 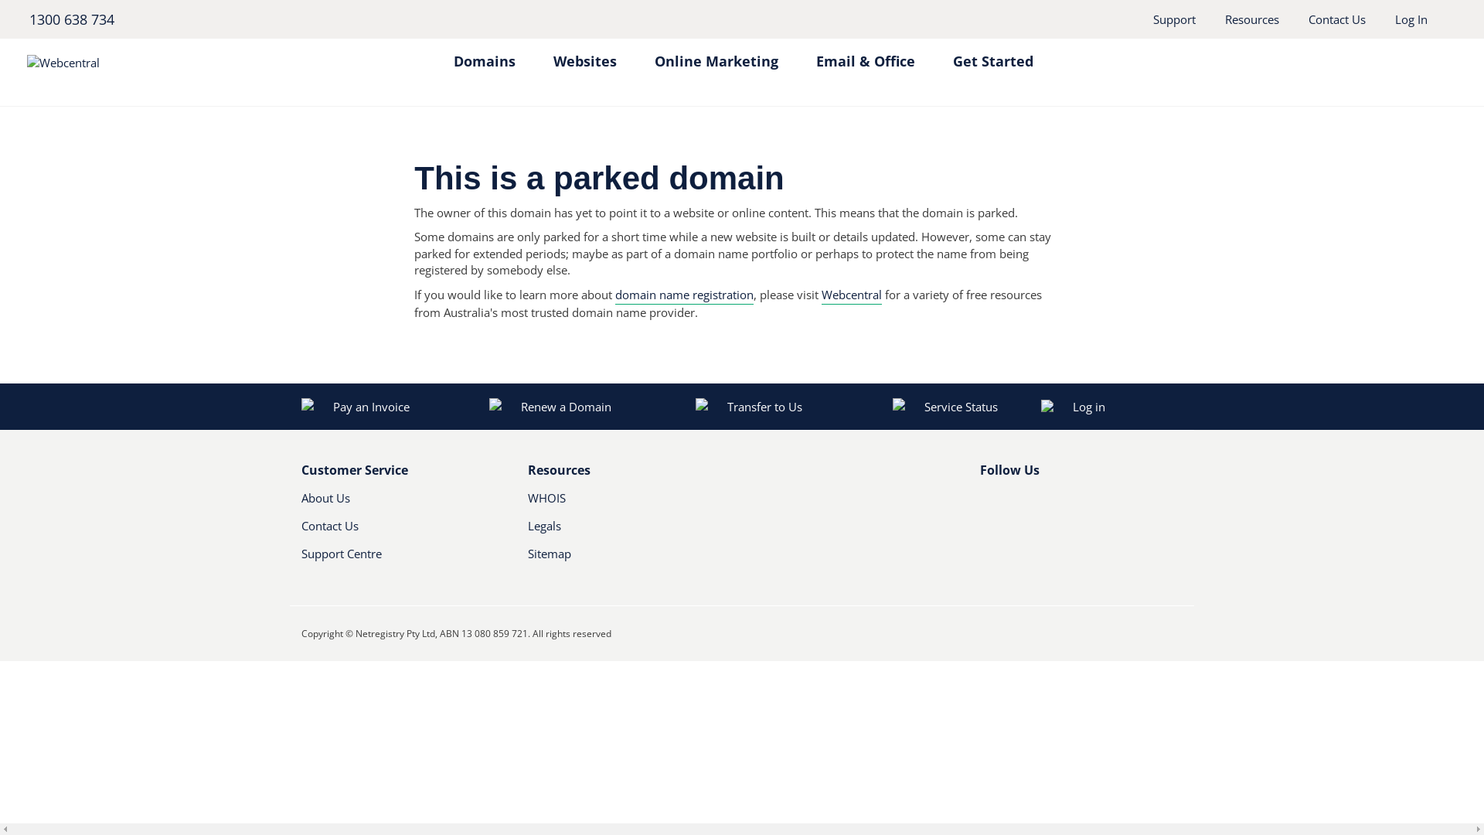 I want to click on domain name registration, so click(x=685, y=295).